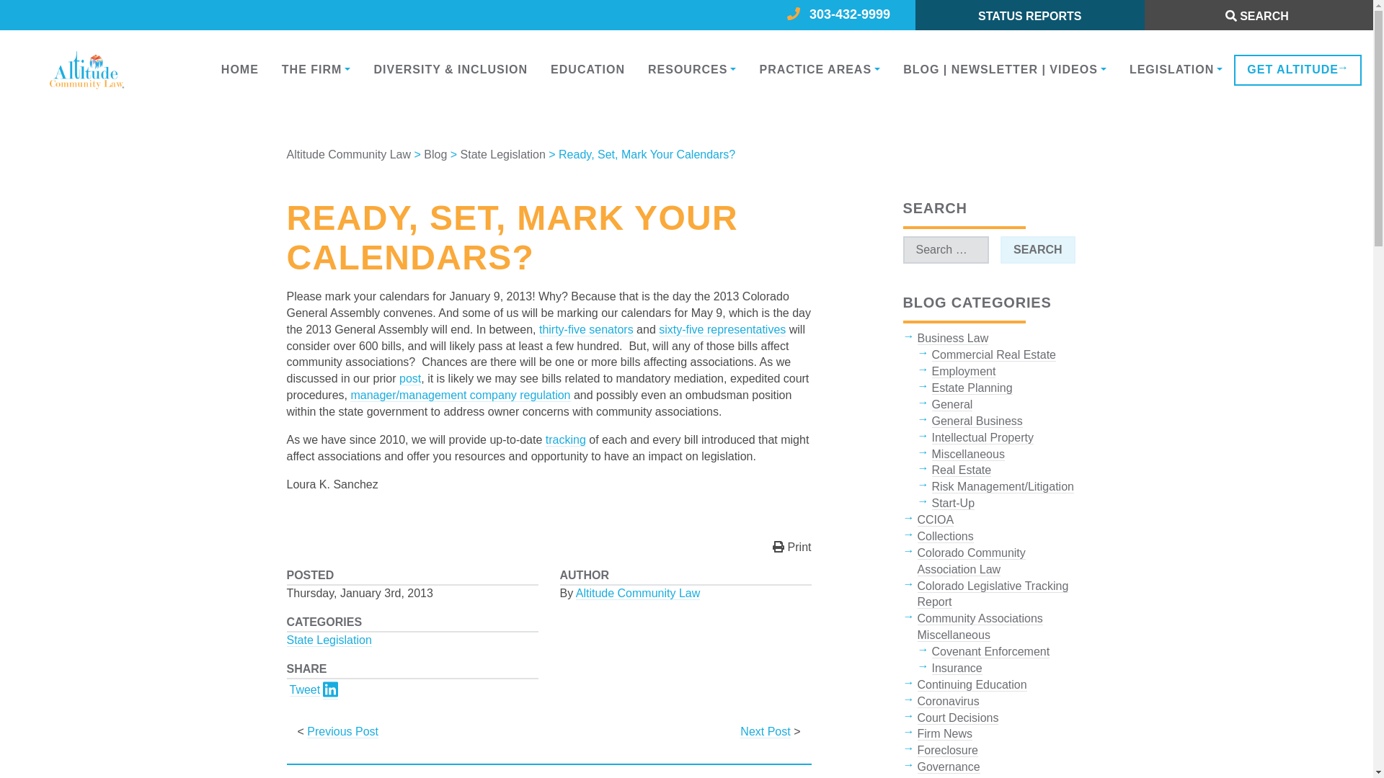 The image size is (1384, 778). I want to click on Education, so click(588, 69).